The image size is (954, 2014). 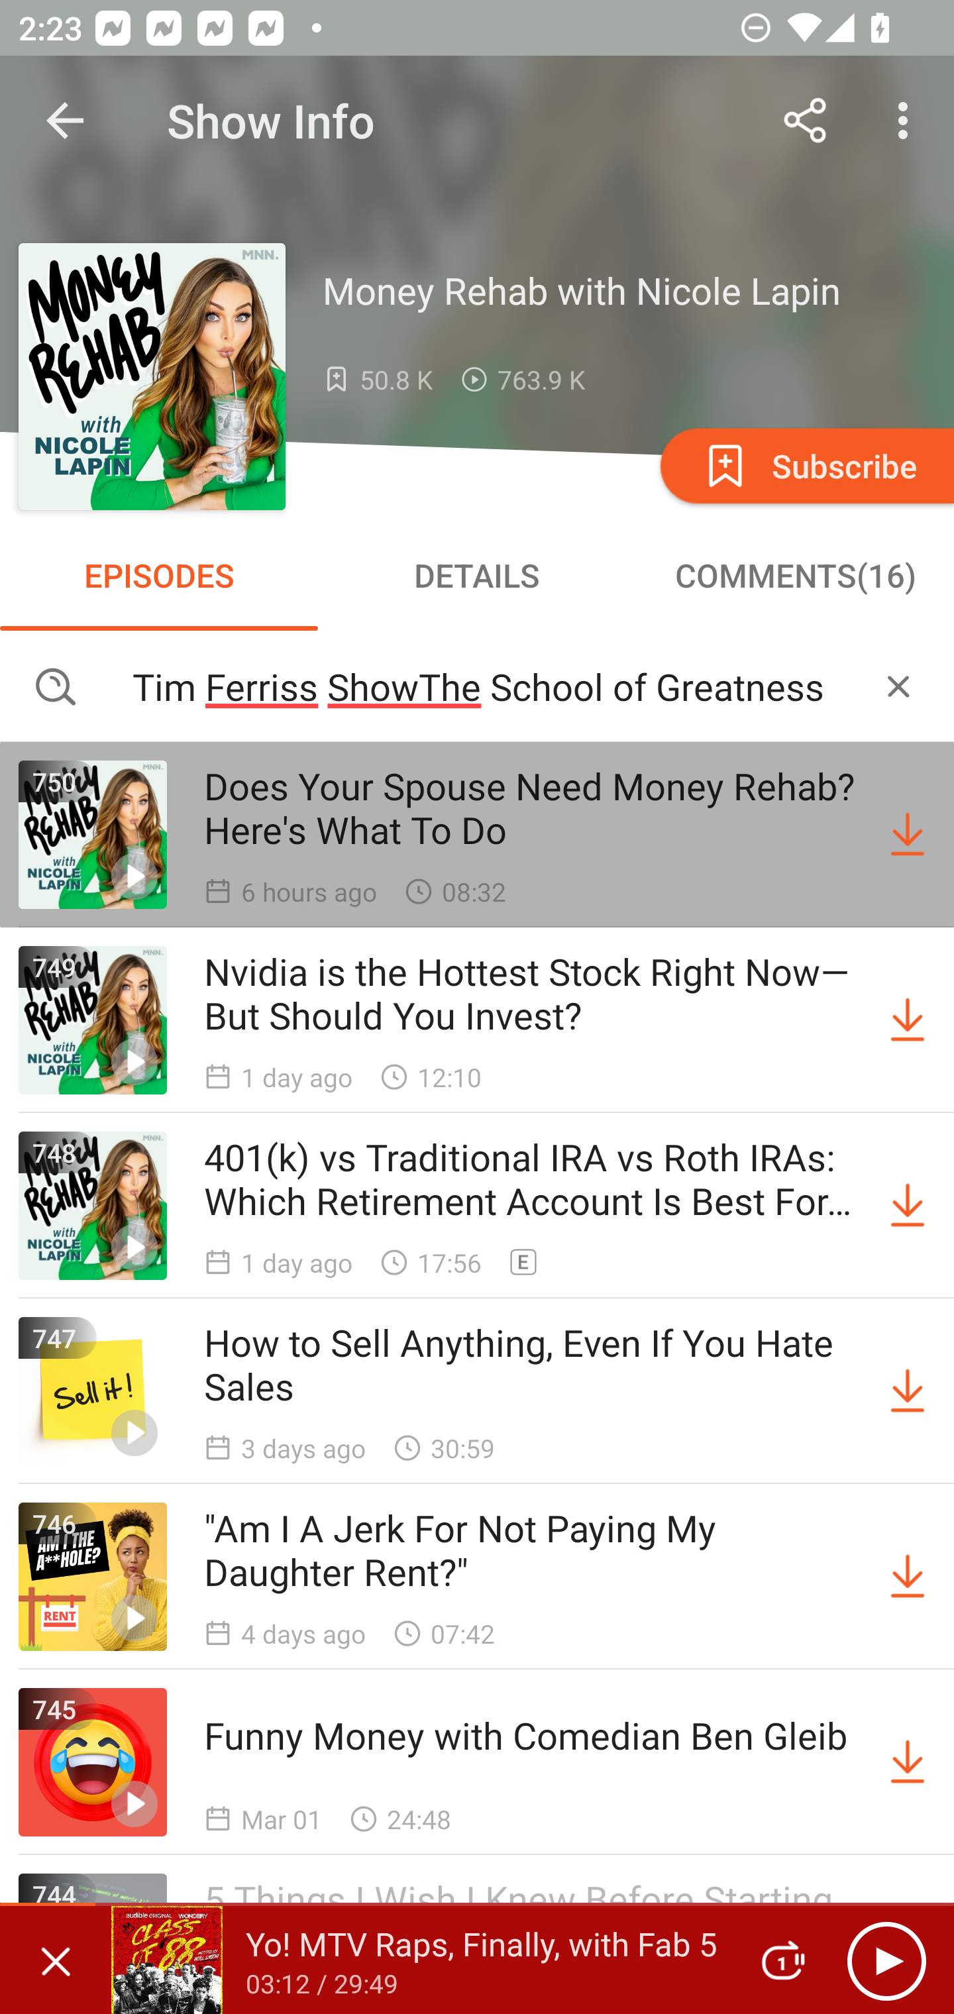 I want to click on Download, so click(x=908, y=835).